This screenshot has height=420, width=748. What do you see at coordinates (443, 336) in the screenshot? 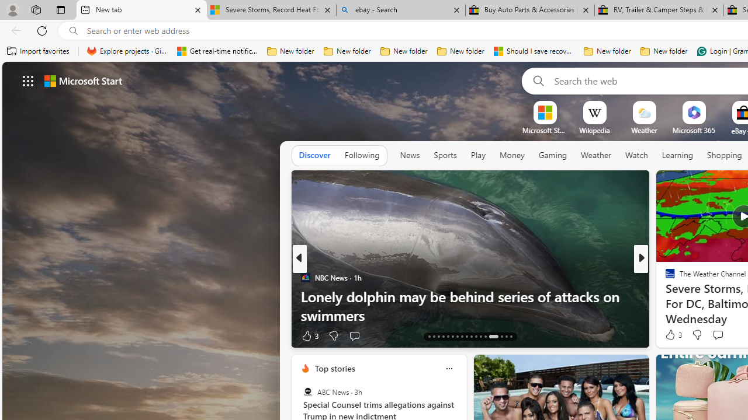
I see `AutomationID: tab-16` at bounding box center [443, 336].